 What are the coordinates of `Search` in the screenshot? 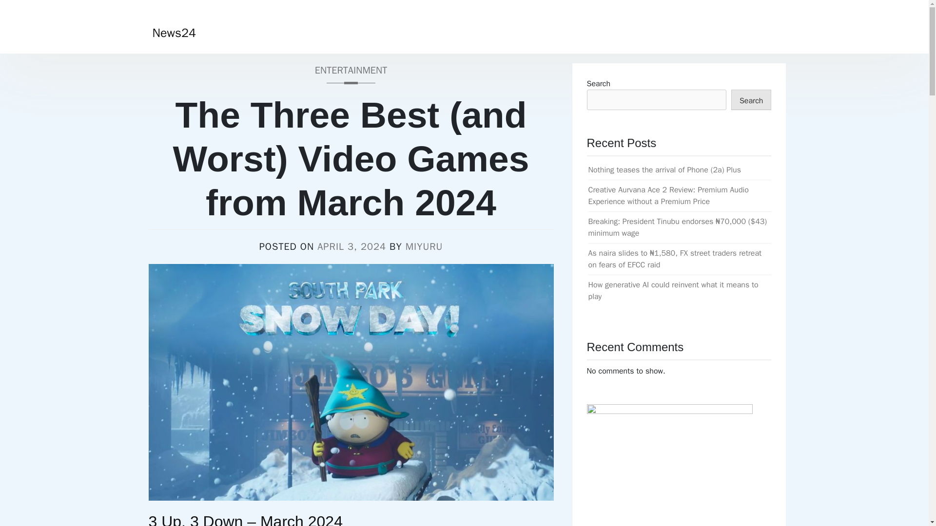 It's located at (751, 99).